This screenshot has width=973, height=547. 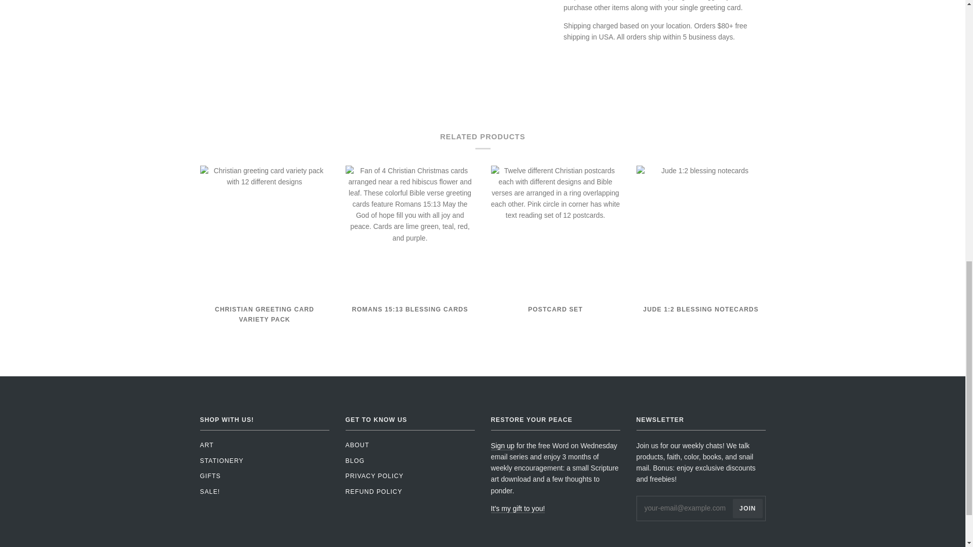 What do you see at coordinates (517, 509) in the screenshot?
I see `subscribe to the Word on Wednesday email series` at bounding box center [517, 509].